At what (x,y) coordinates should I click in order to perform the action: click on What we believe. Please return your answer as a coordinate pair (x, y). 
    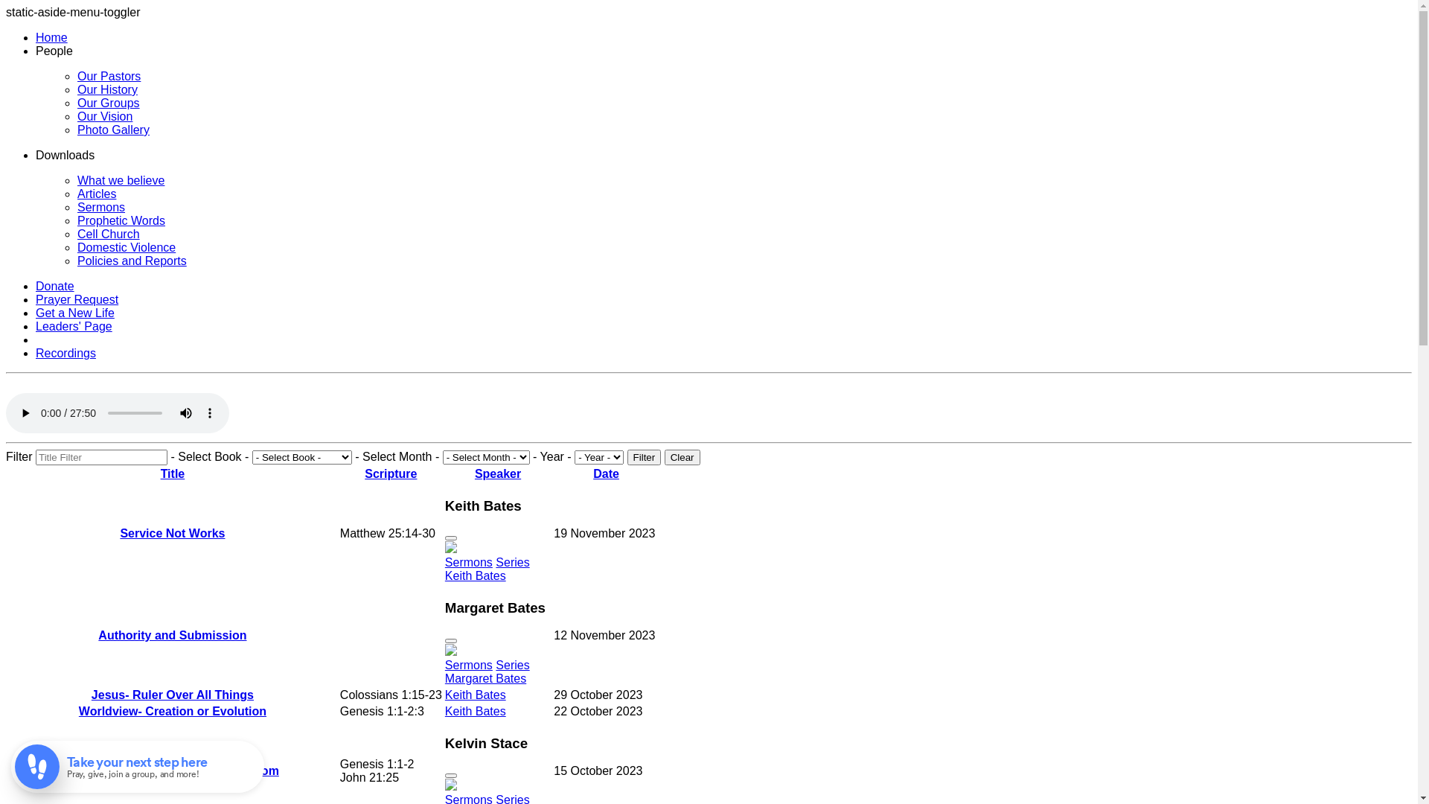
    Looking at the image, I should click on (121, 180).